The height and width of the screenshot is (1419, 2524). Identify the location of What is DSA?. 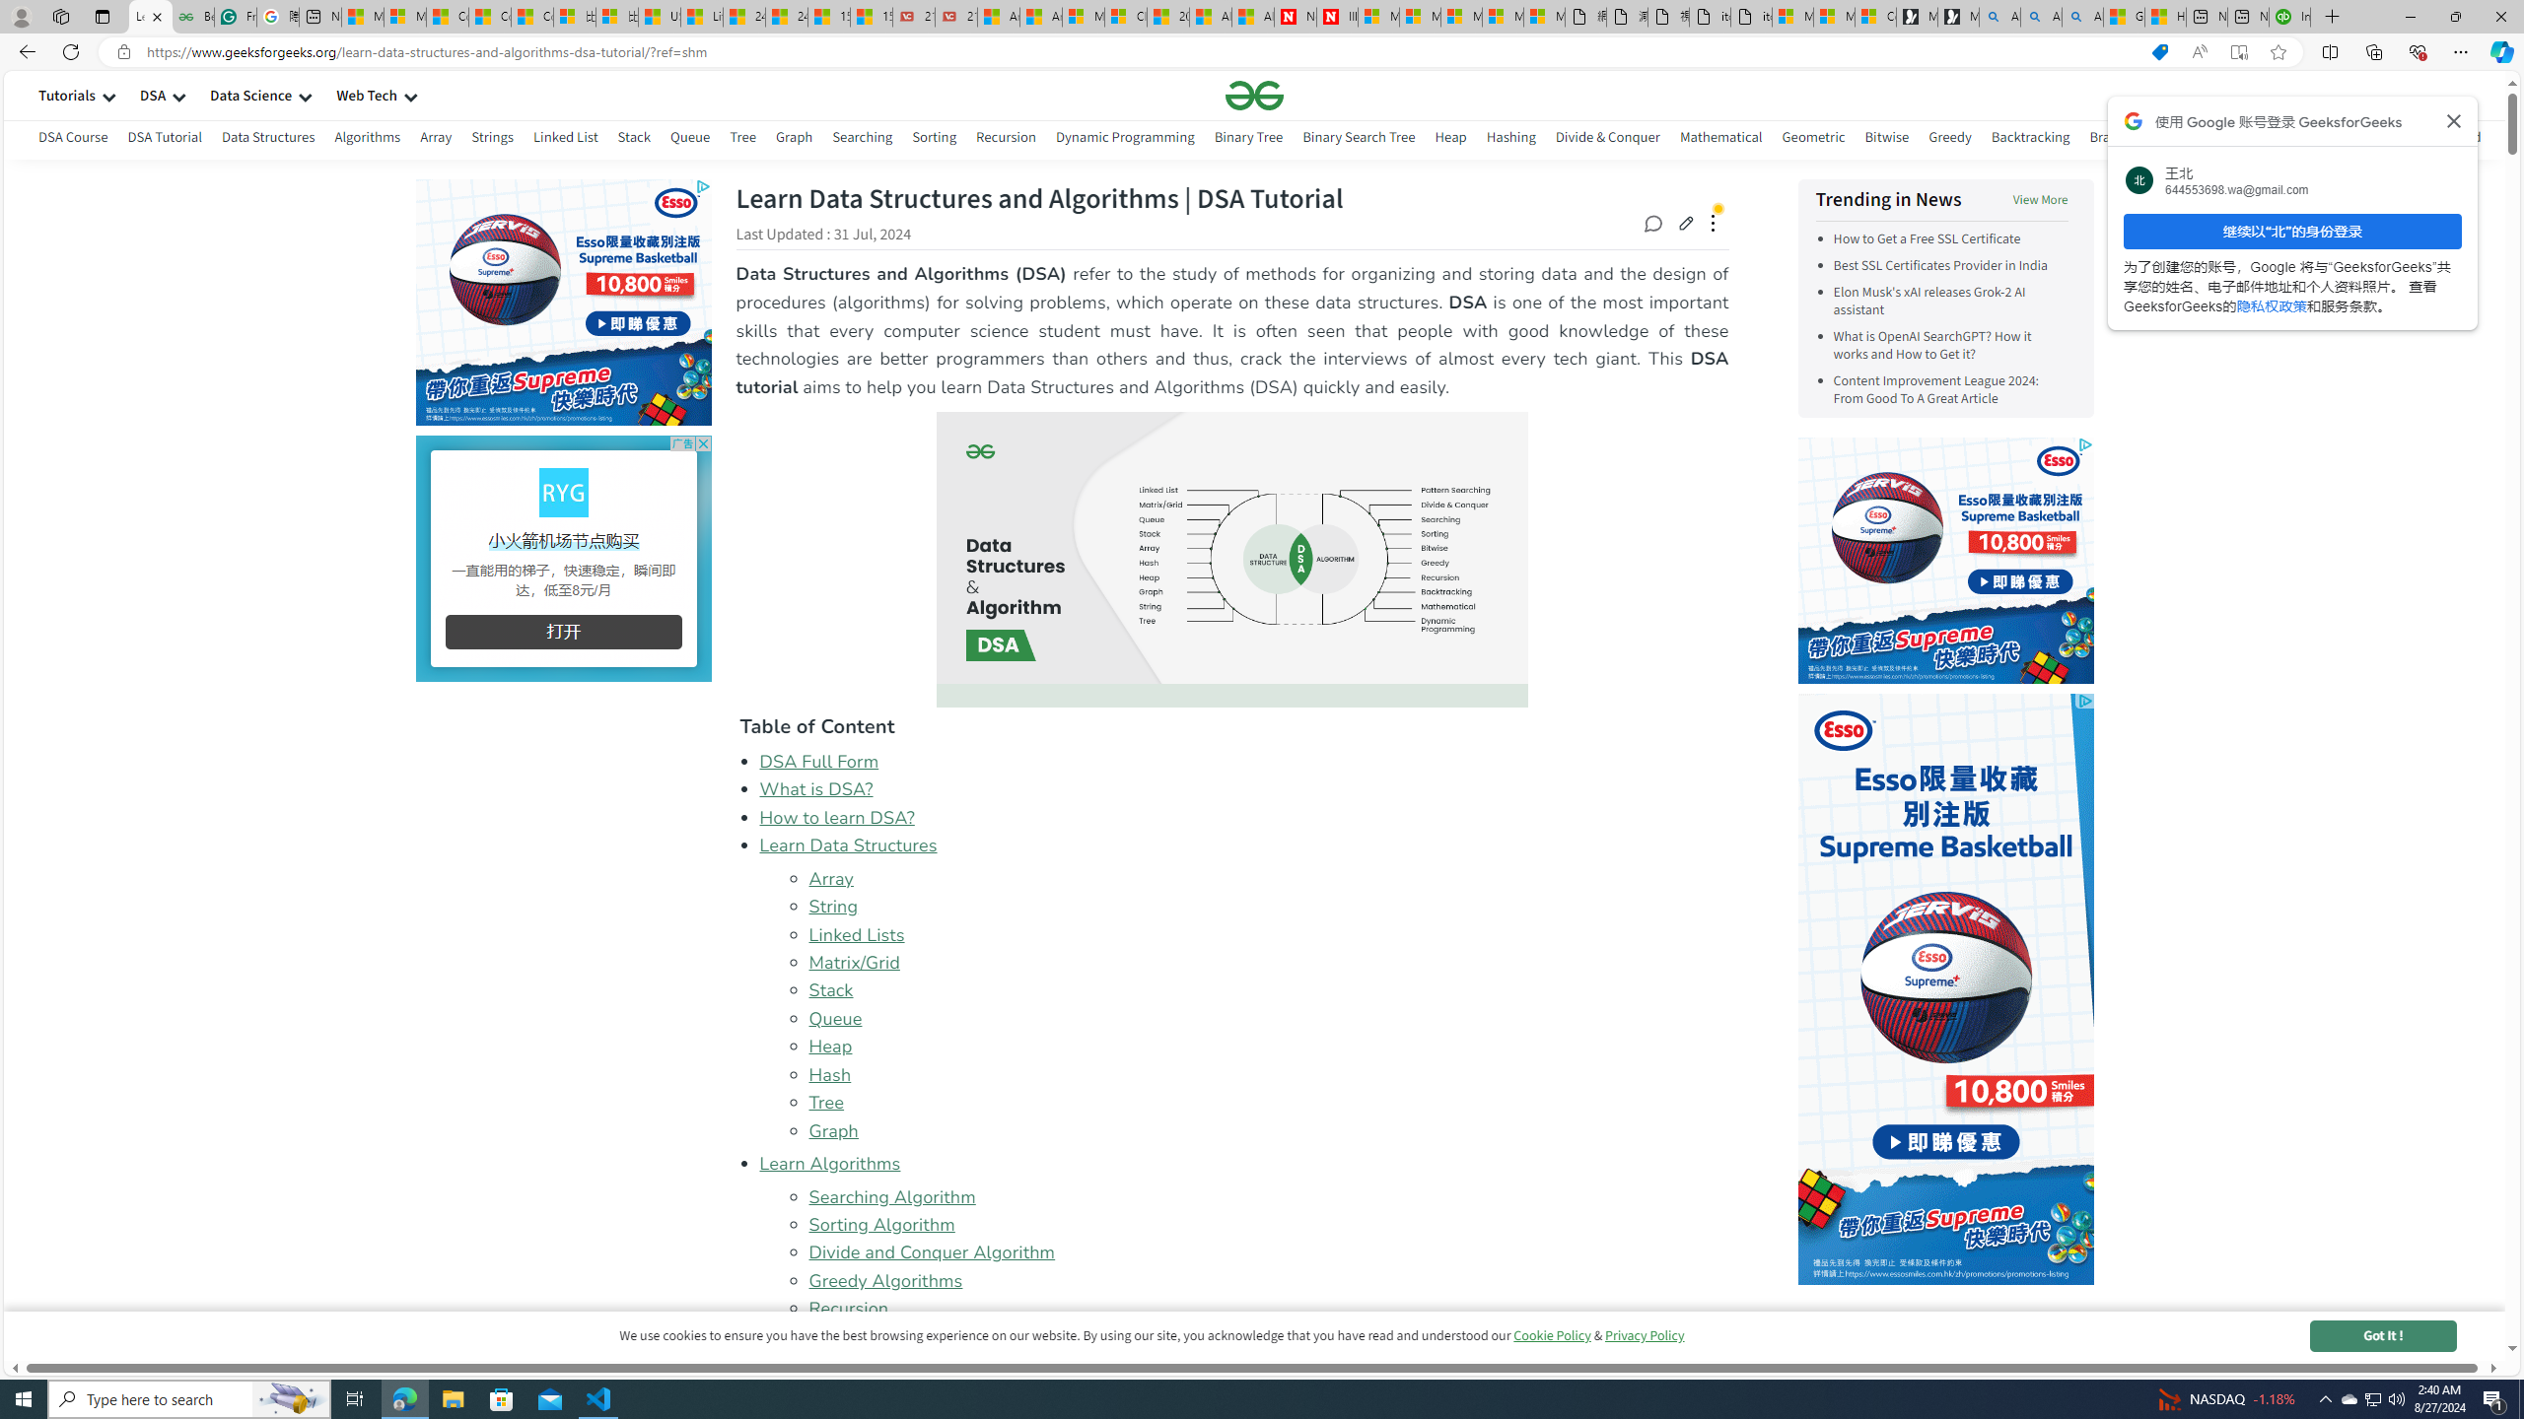
(1244, 790).